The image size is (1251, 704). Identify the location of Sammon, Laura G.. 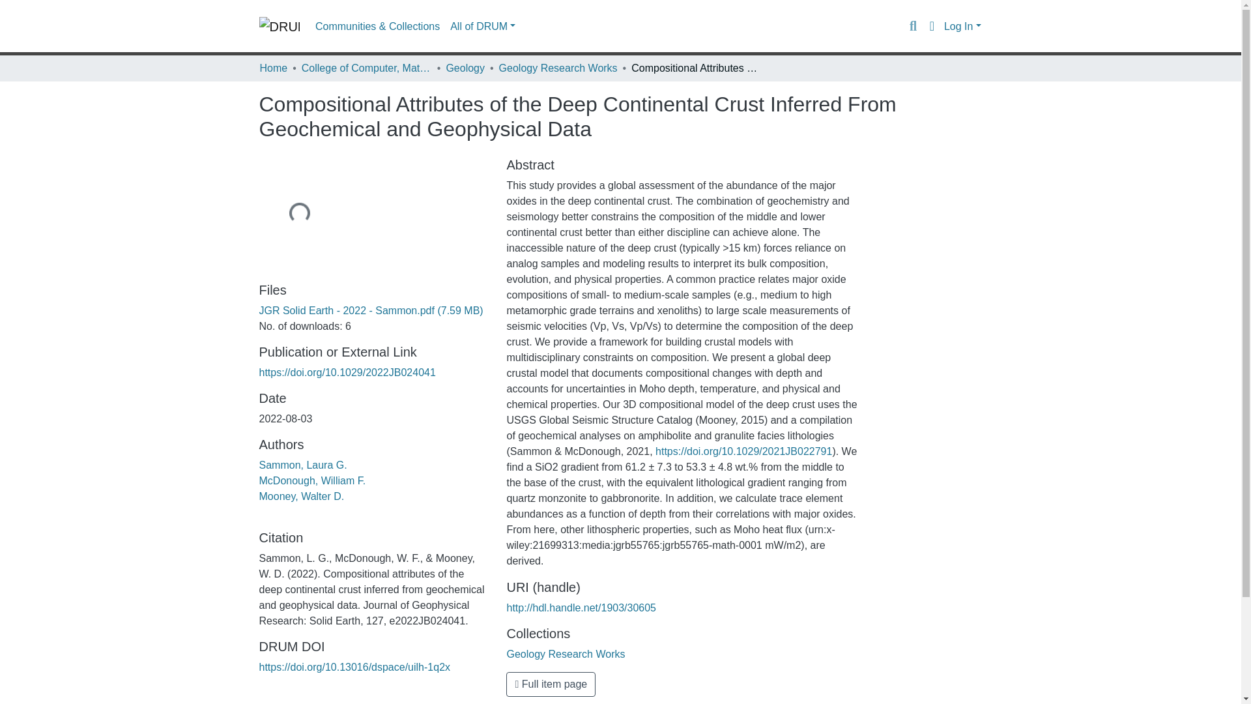
(303, 465).